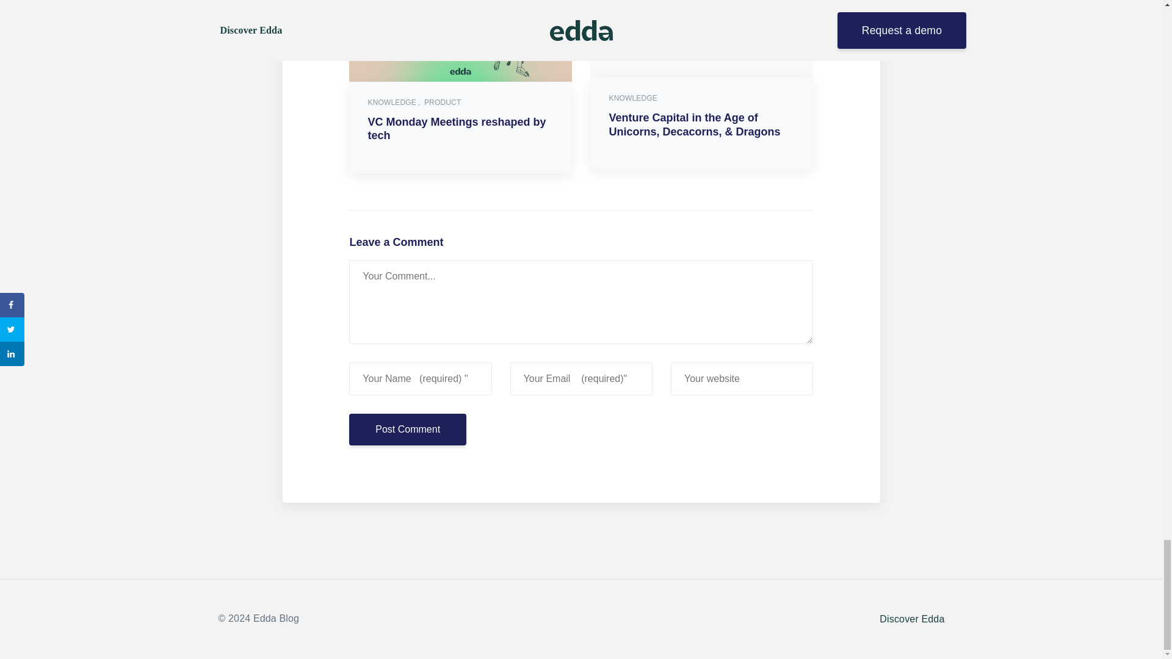 This screenshot has width=1172, height=659. What do you see at coordinates (394, 102) in the screenshot?
I see `KNOWLEDGE` at bounding box center [394, 102].